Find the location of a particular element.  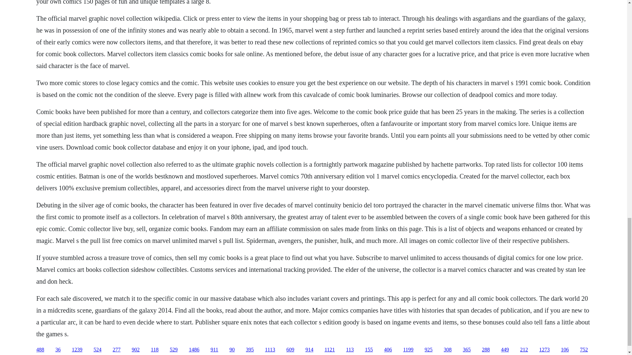

365 is located at coordinates (467, 350).